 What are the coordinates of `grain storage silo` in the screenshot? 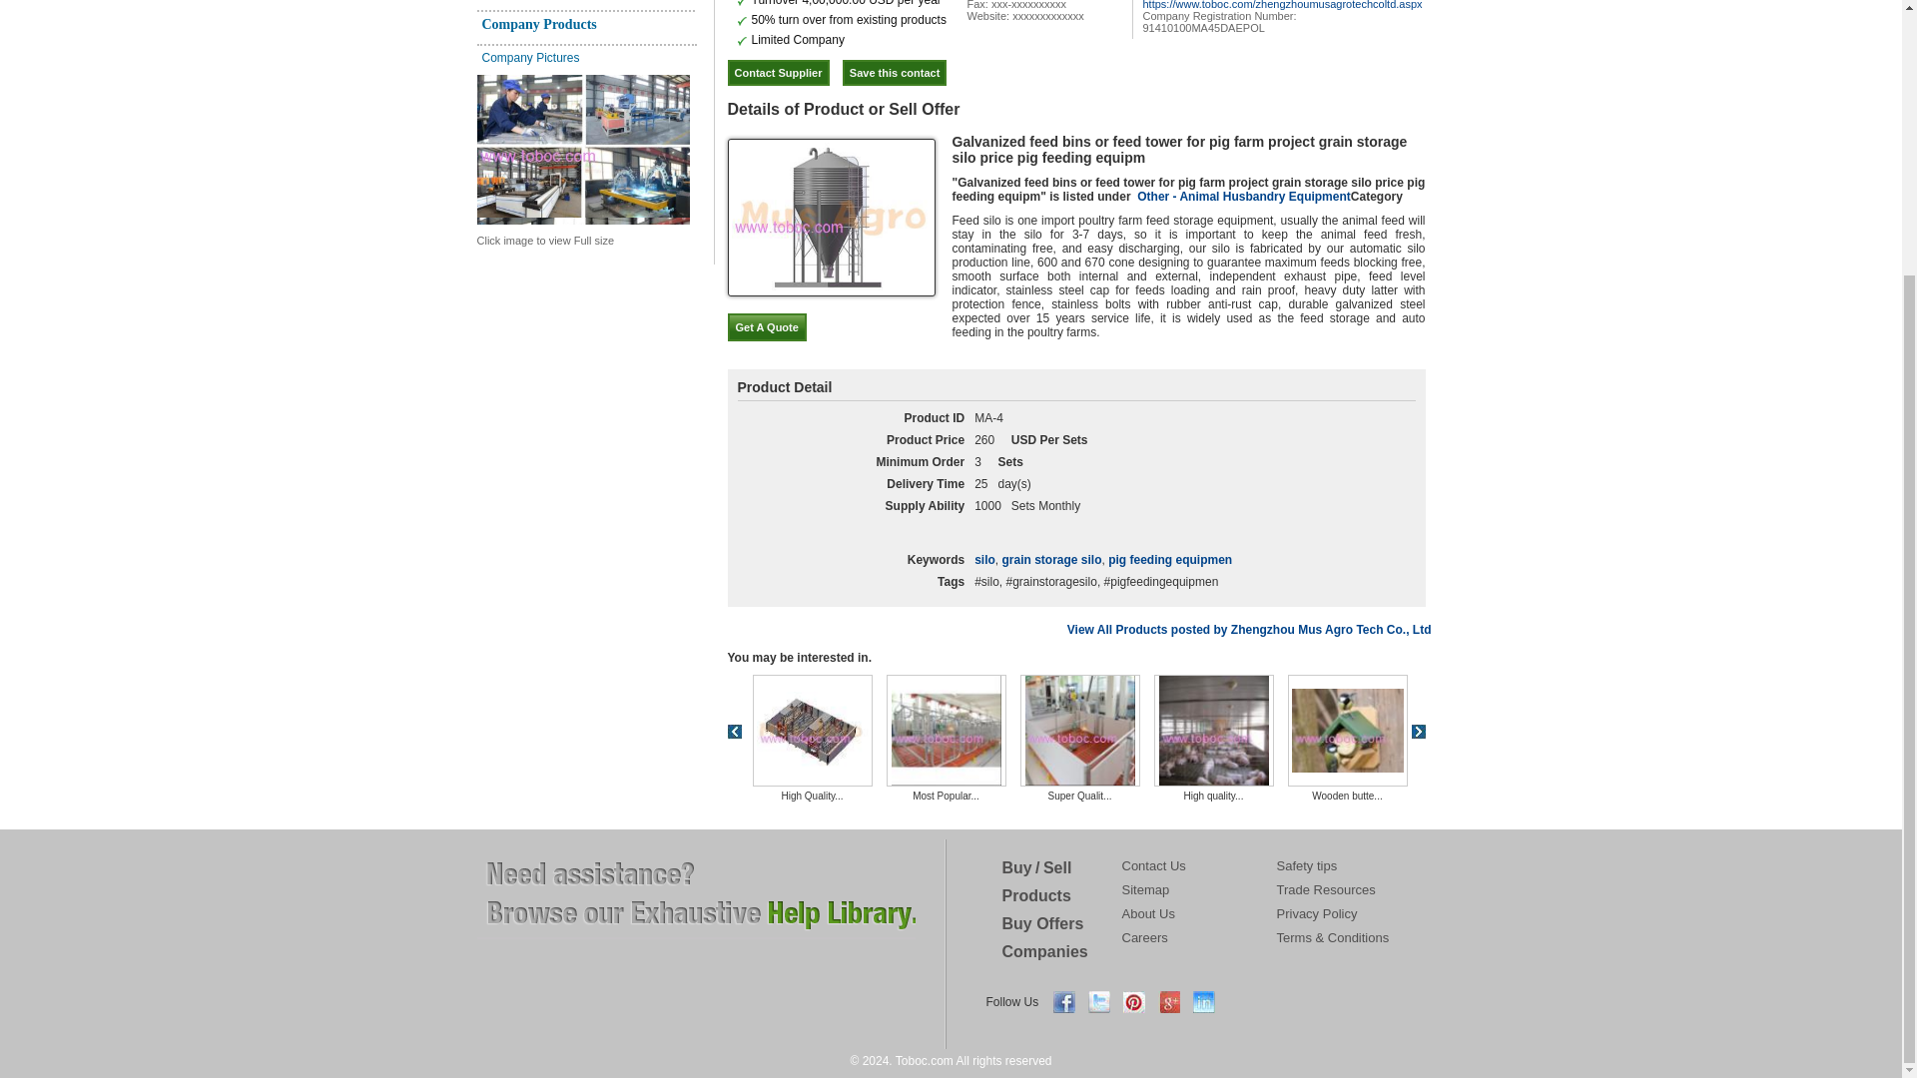 It's located at (1050, 561).